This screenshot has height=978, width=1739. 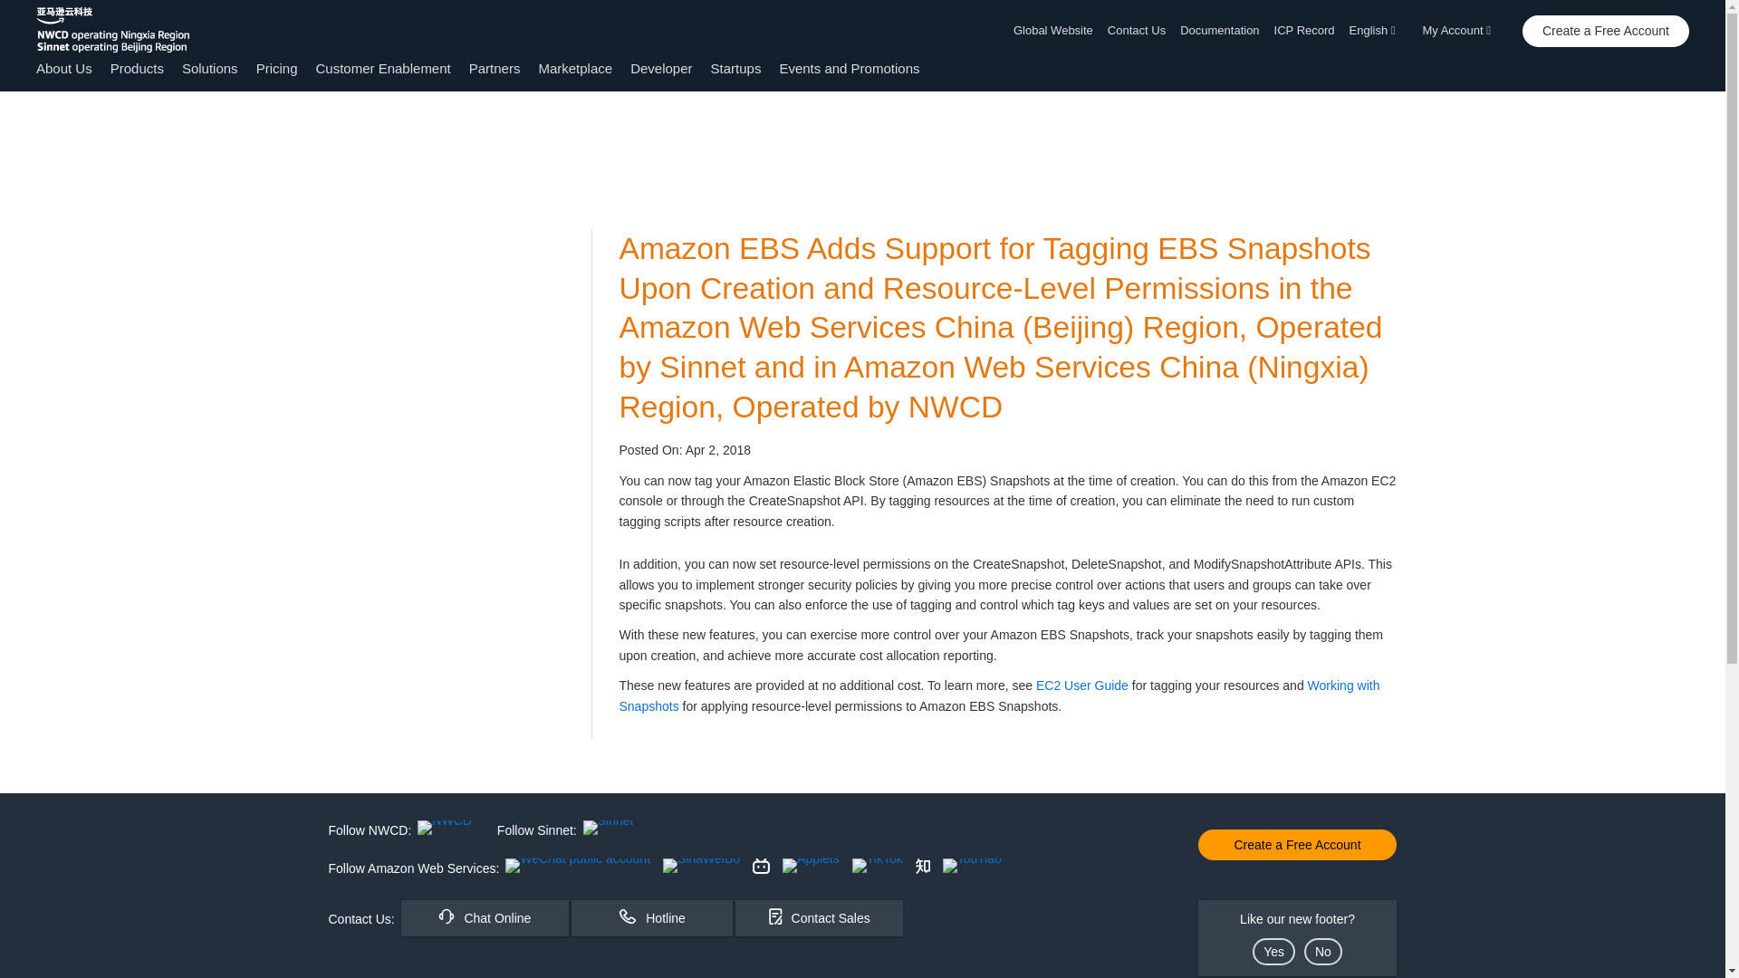 What do you see at coordinates (276, 68) in the screenshot?
I see `Pricing` at bounding box center [276, 68].